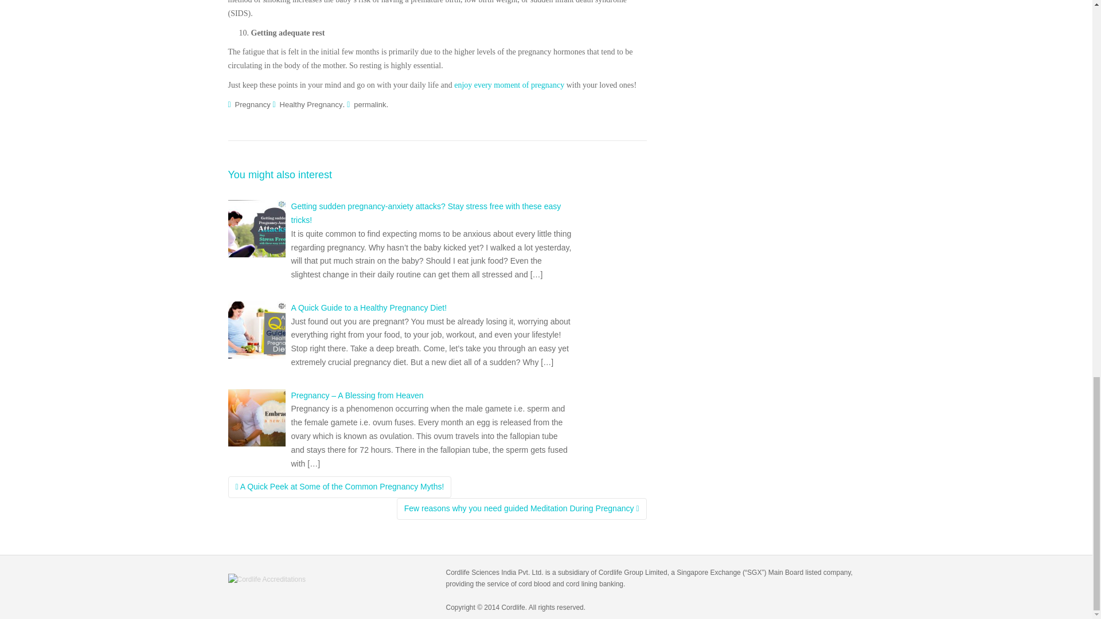 Image resolution: width=1101 pixels, height=619 pixels. I want to click on Permanent Link to A Quick Guide to a Healthy Pregnancy Diet!, so click(369, 308).